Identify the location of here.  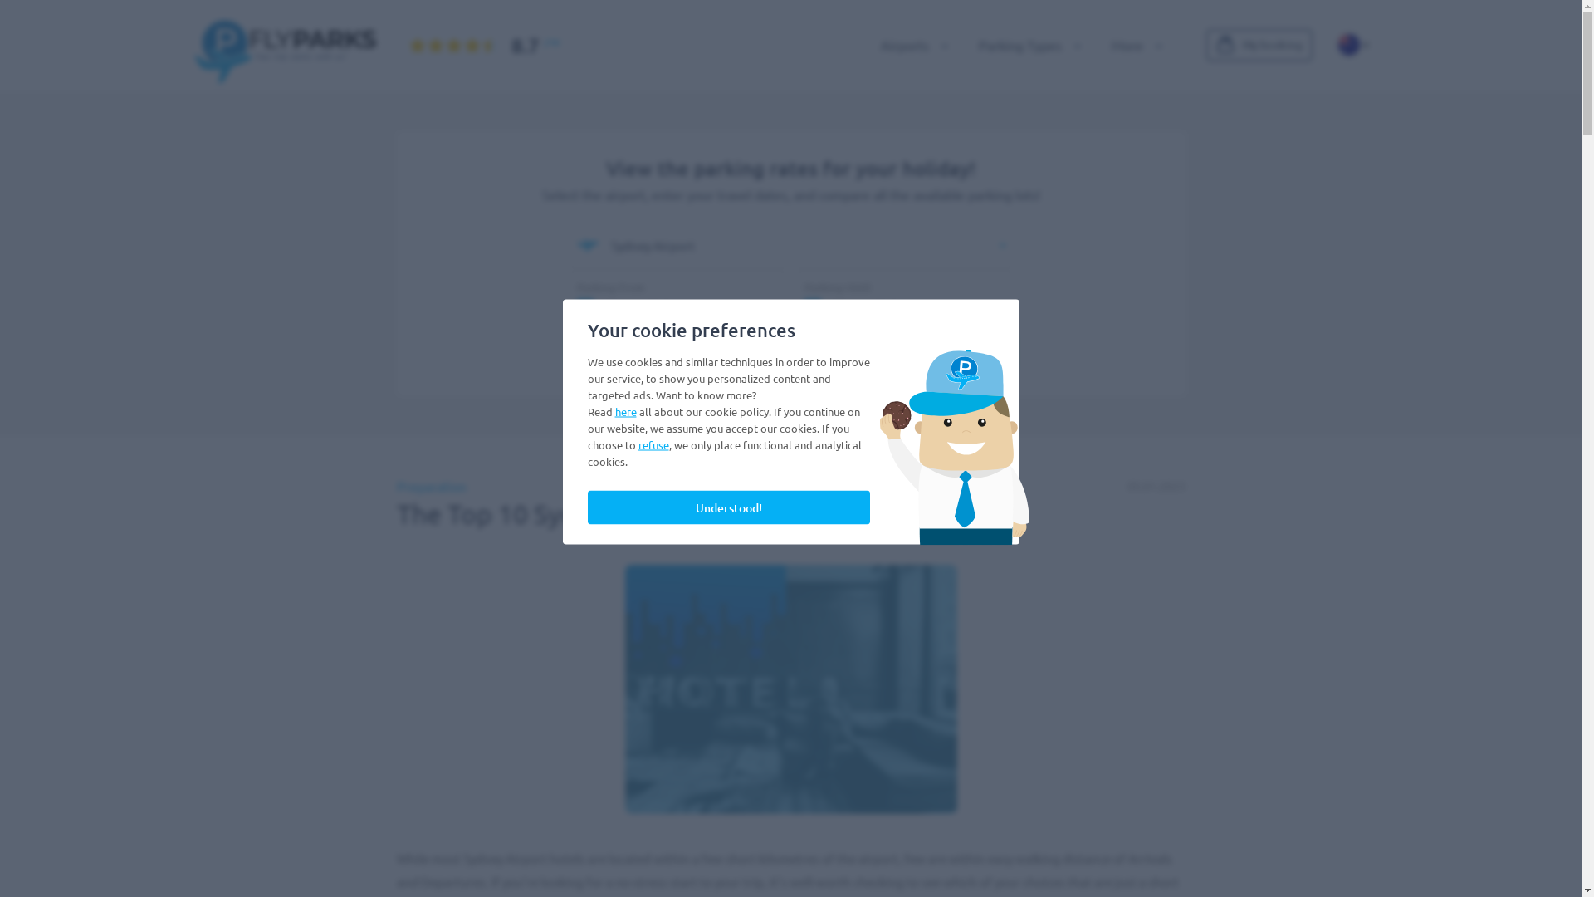
(625, 412).